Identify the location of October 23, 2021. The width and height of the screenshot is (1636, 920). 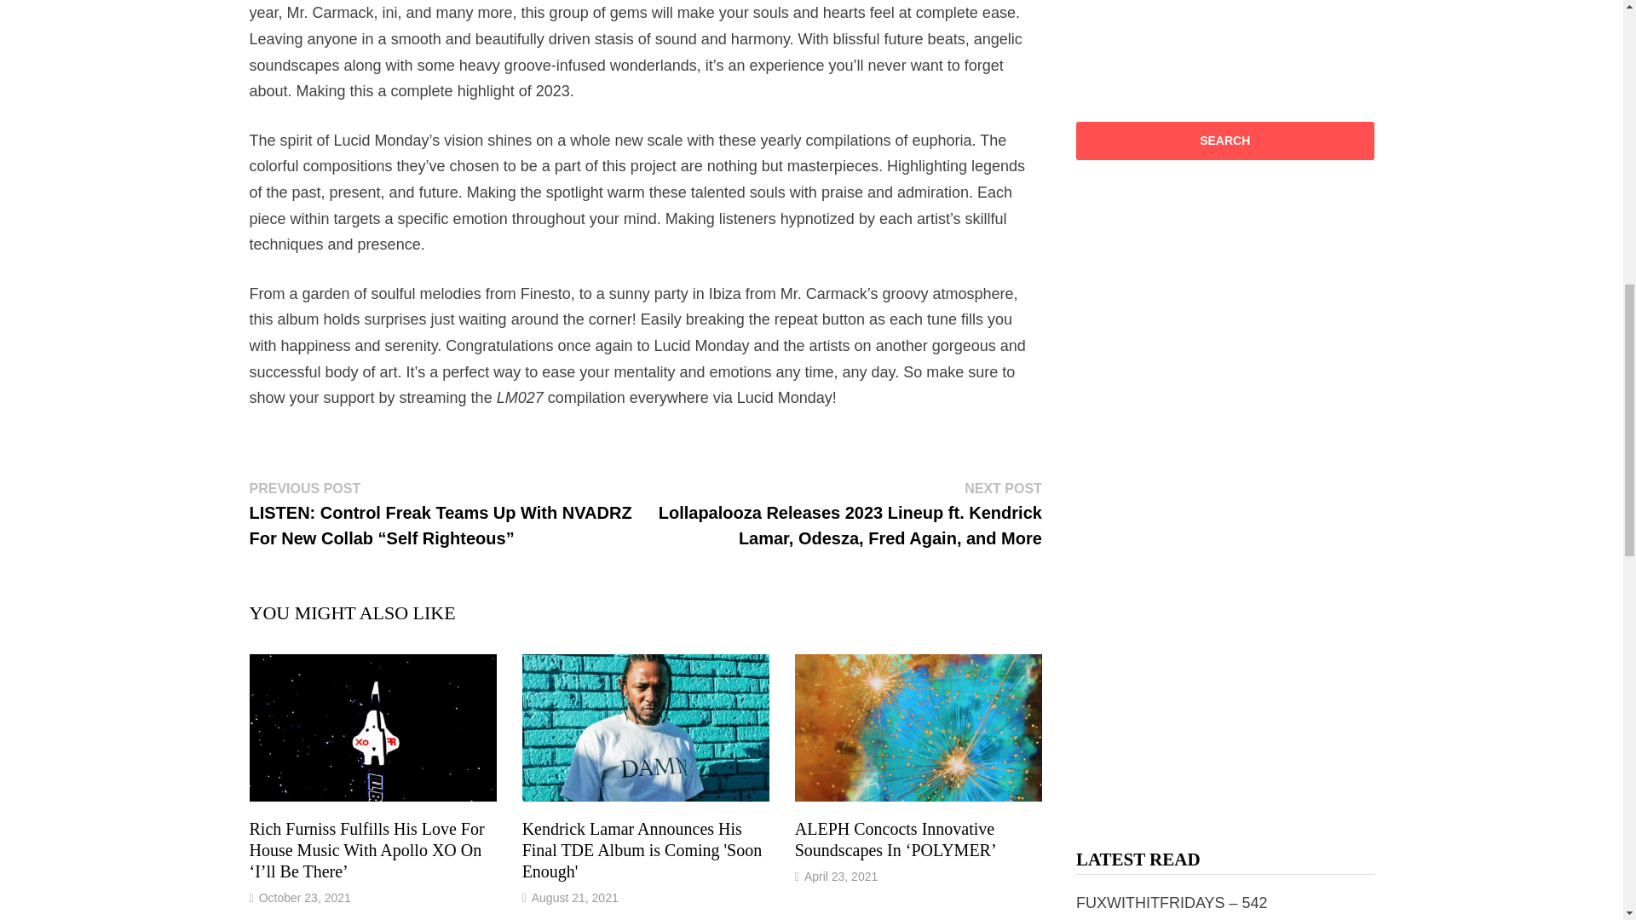
(305, 898).